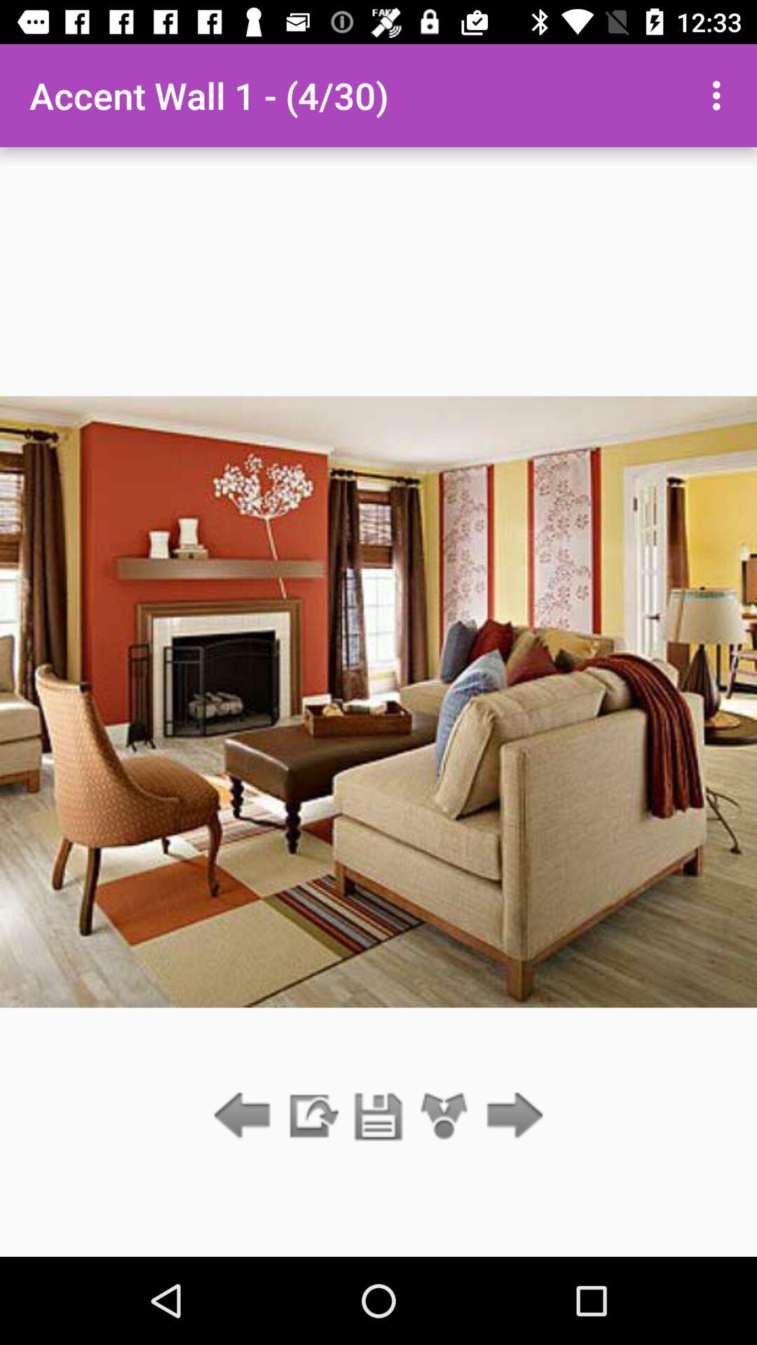 The image size is (757, 1345). I want to click on save information, so click(312, 1117).